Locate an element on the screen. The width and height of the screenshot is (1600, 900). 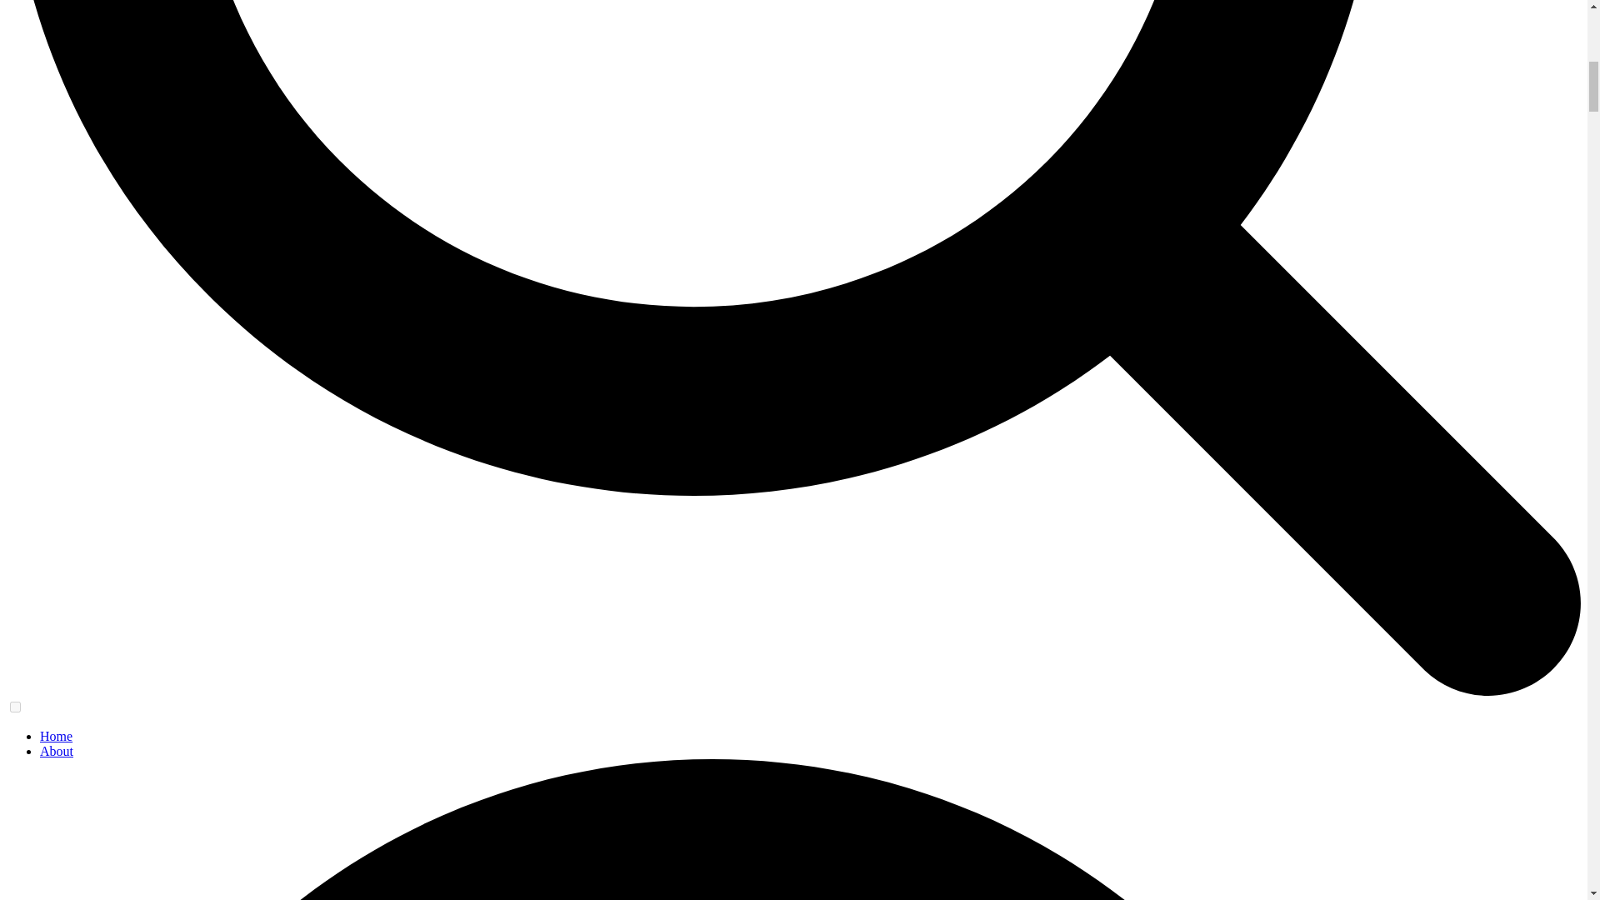
About is located at coordinates (57, 752).